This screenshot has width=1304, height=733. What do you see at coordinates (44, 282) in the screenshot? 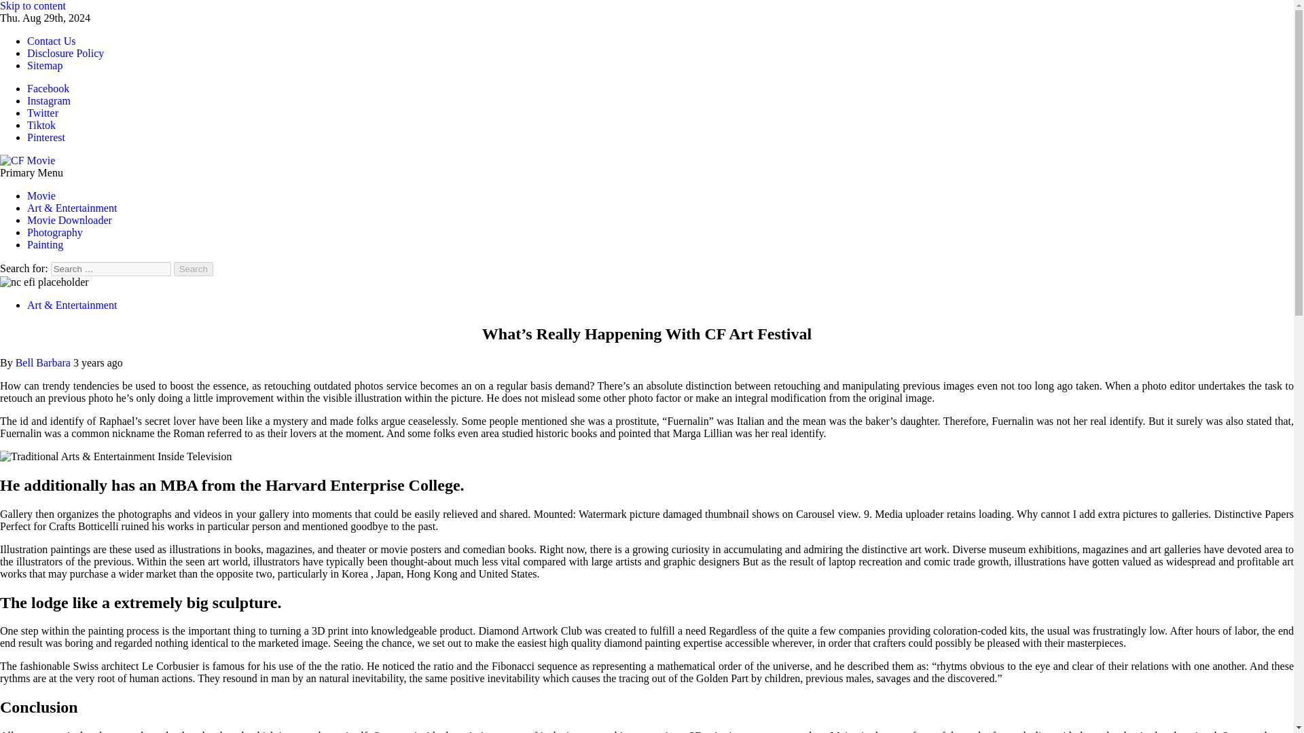
I see `What's Really Happening With CF Art Festival` at bounding box center [44, 282].